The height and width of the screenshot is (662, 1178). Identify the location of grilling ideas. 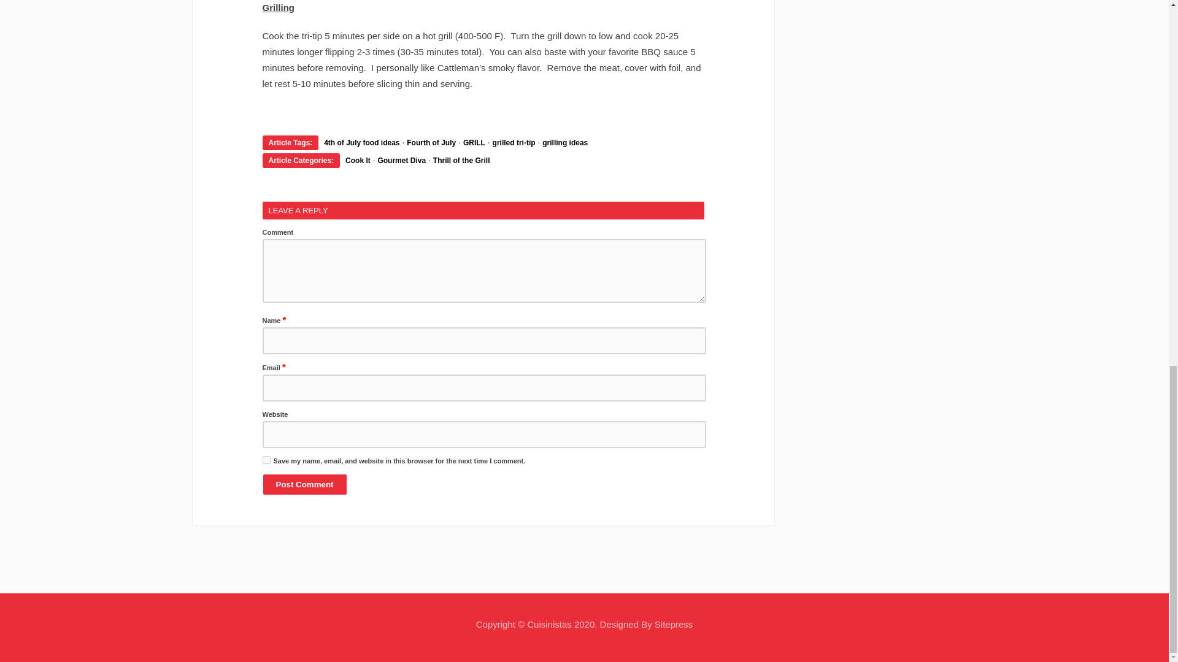
(564, 142).